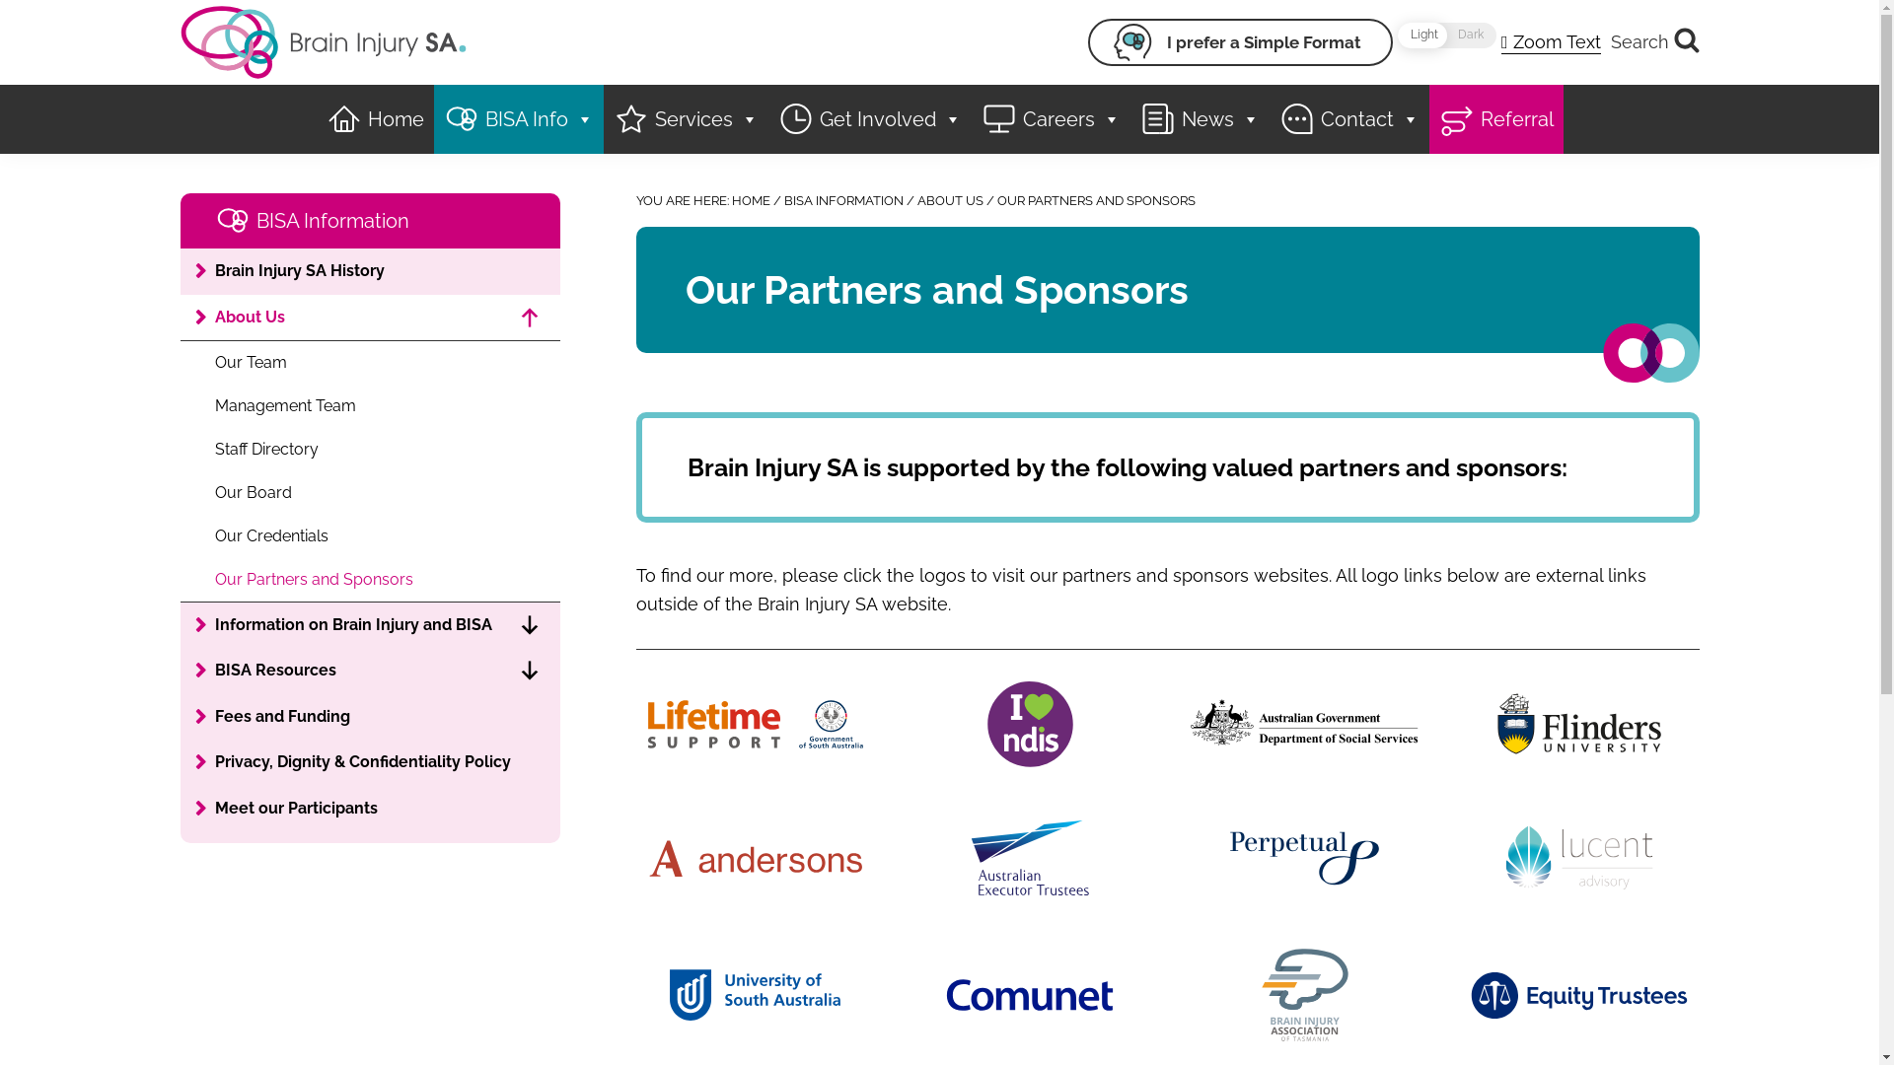 This screenshot has width=1894, height=1065. I want to click on Our Partners and Sponsors, so click(369, 580).